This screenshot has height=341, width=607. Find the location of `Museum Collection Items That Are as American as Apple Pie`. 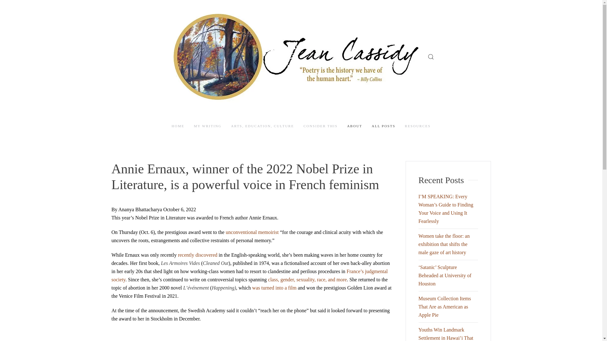

Museum Collection Items That Are as American as Apple Pie is located at coordinates (445, 307).